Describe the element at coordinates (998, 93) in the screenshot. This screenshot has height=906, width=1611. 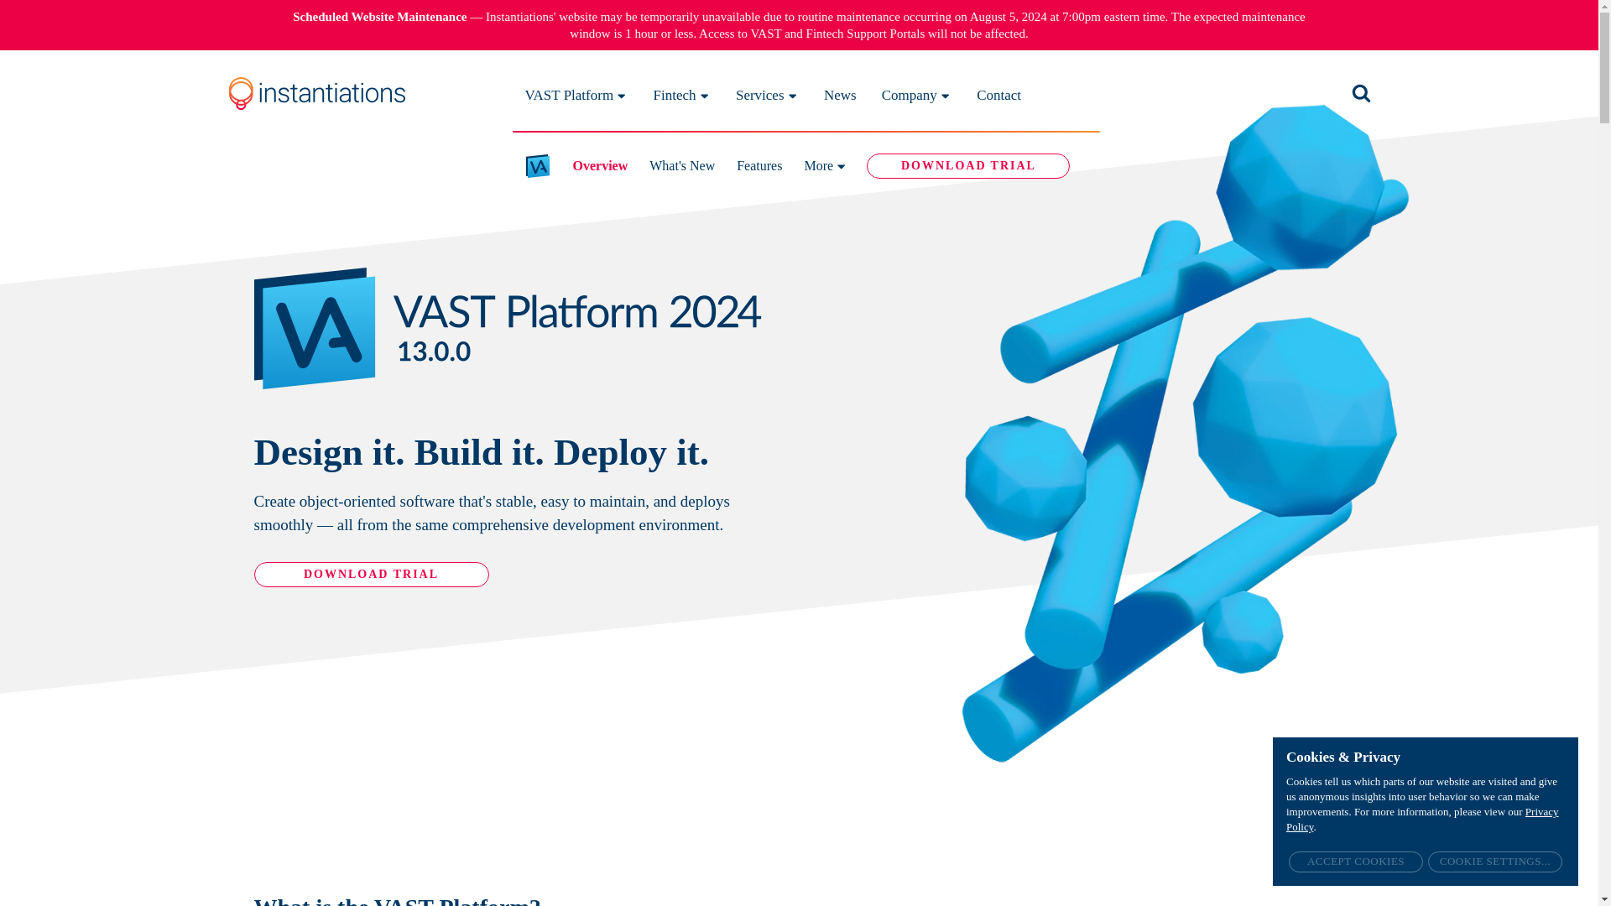
I see `Contact` at that location.